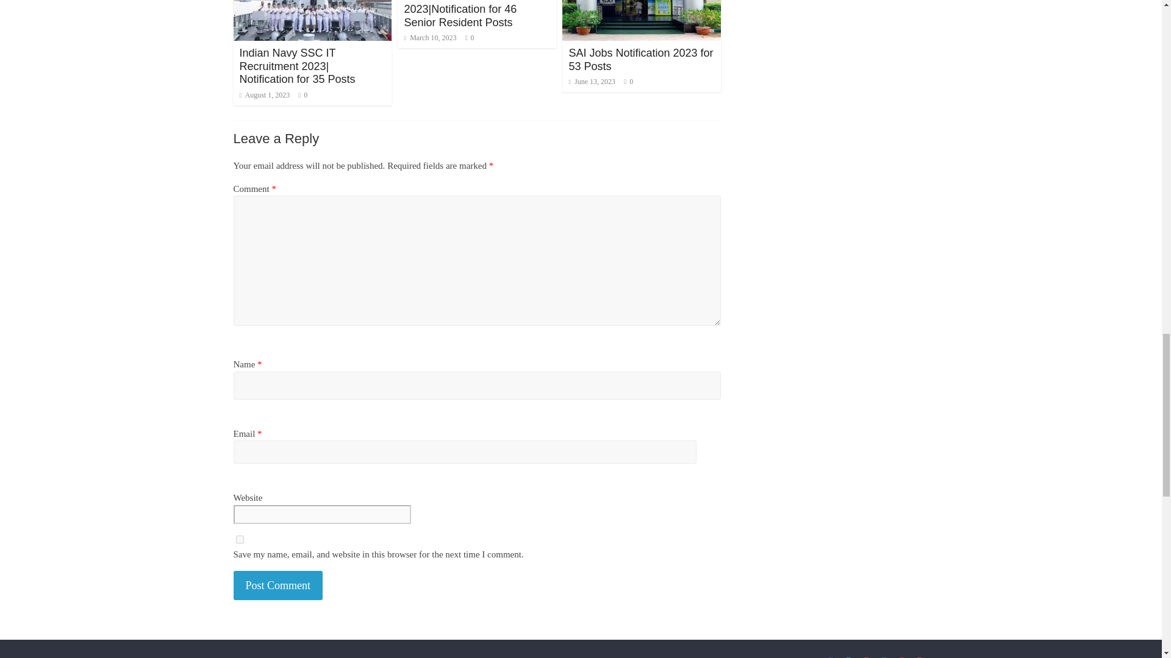 This screenshot has width=1171, height=658. What do you see at coordinates (239, 540) in the screenshot?
I see `yes` at bounding box center [239, 540].